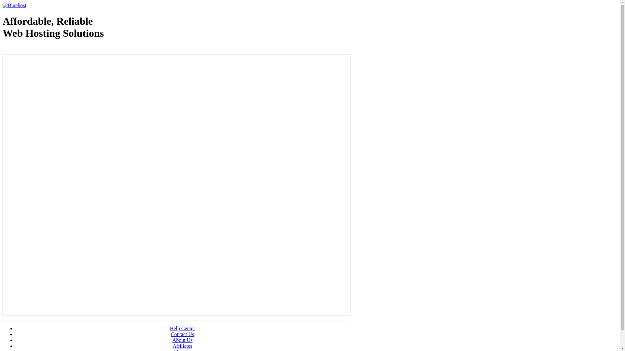  Describe the element at coordinates (183, 340) in the screenshot. I see `About Us` at that location.